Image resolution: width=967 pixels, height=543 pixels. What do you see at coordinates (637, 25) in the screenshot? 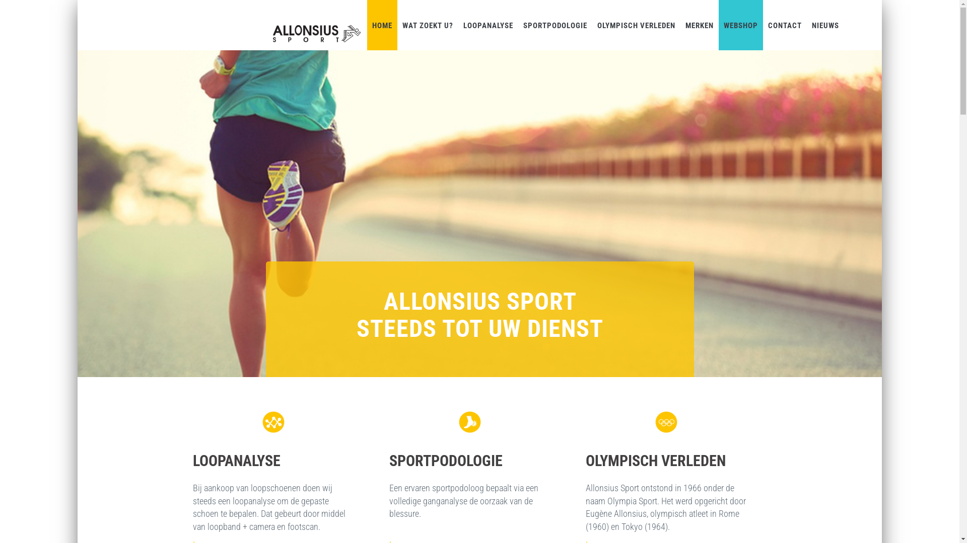
I see `OLYMPISCH VERLEDEN` at bounding box center [637, 25].